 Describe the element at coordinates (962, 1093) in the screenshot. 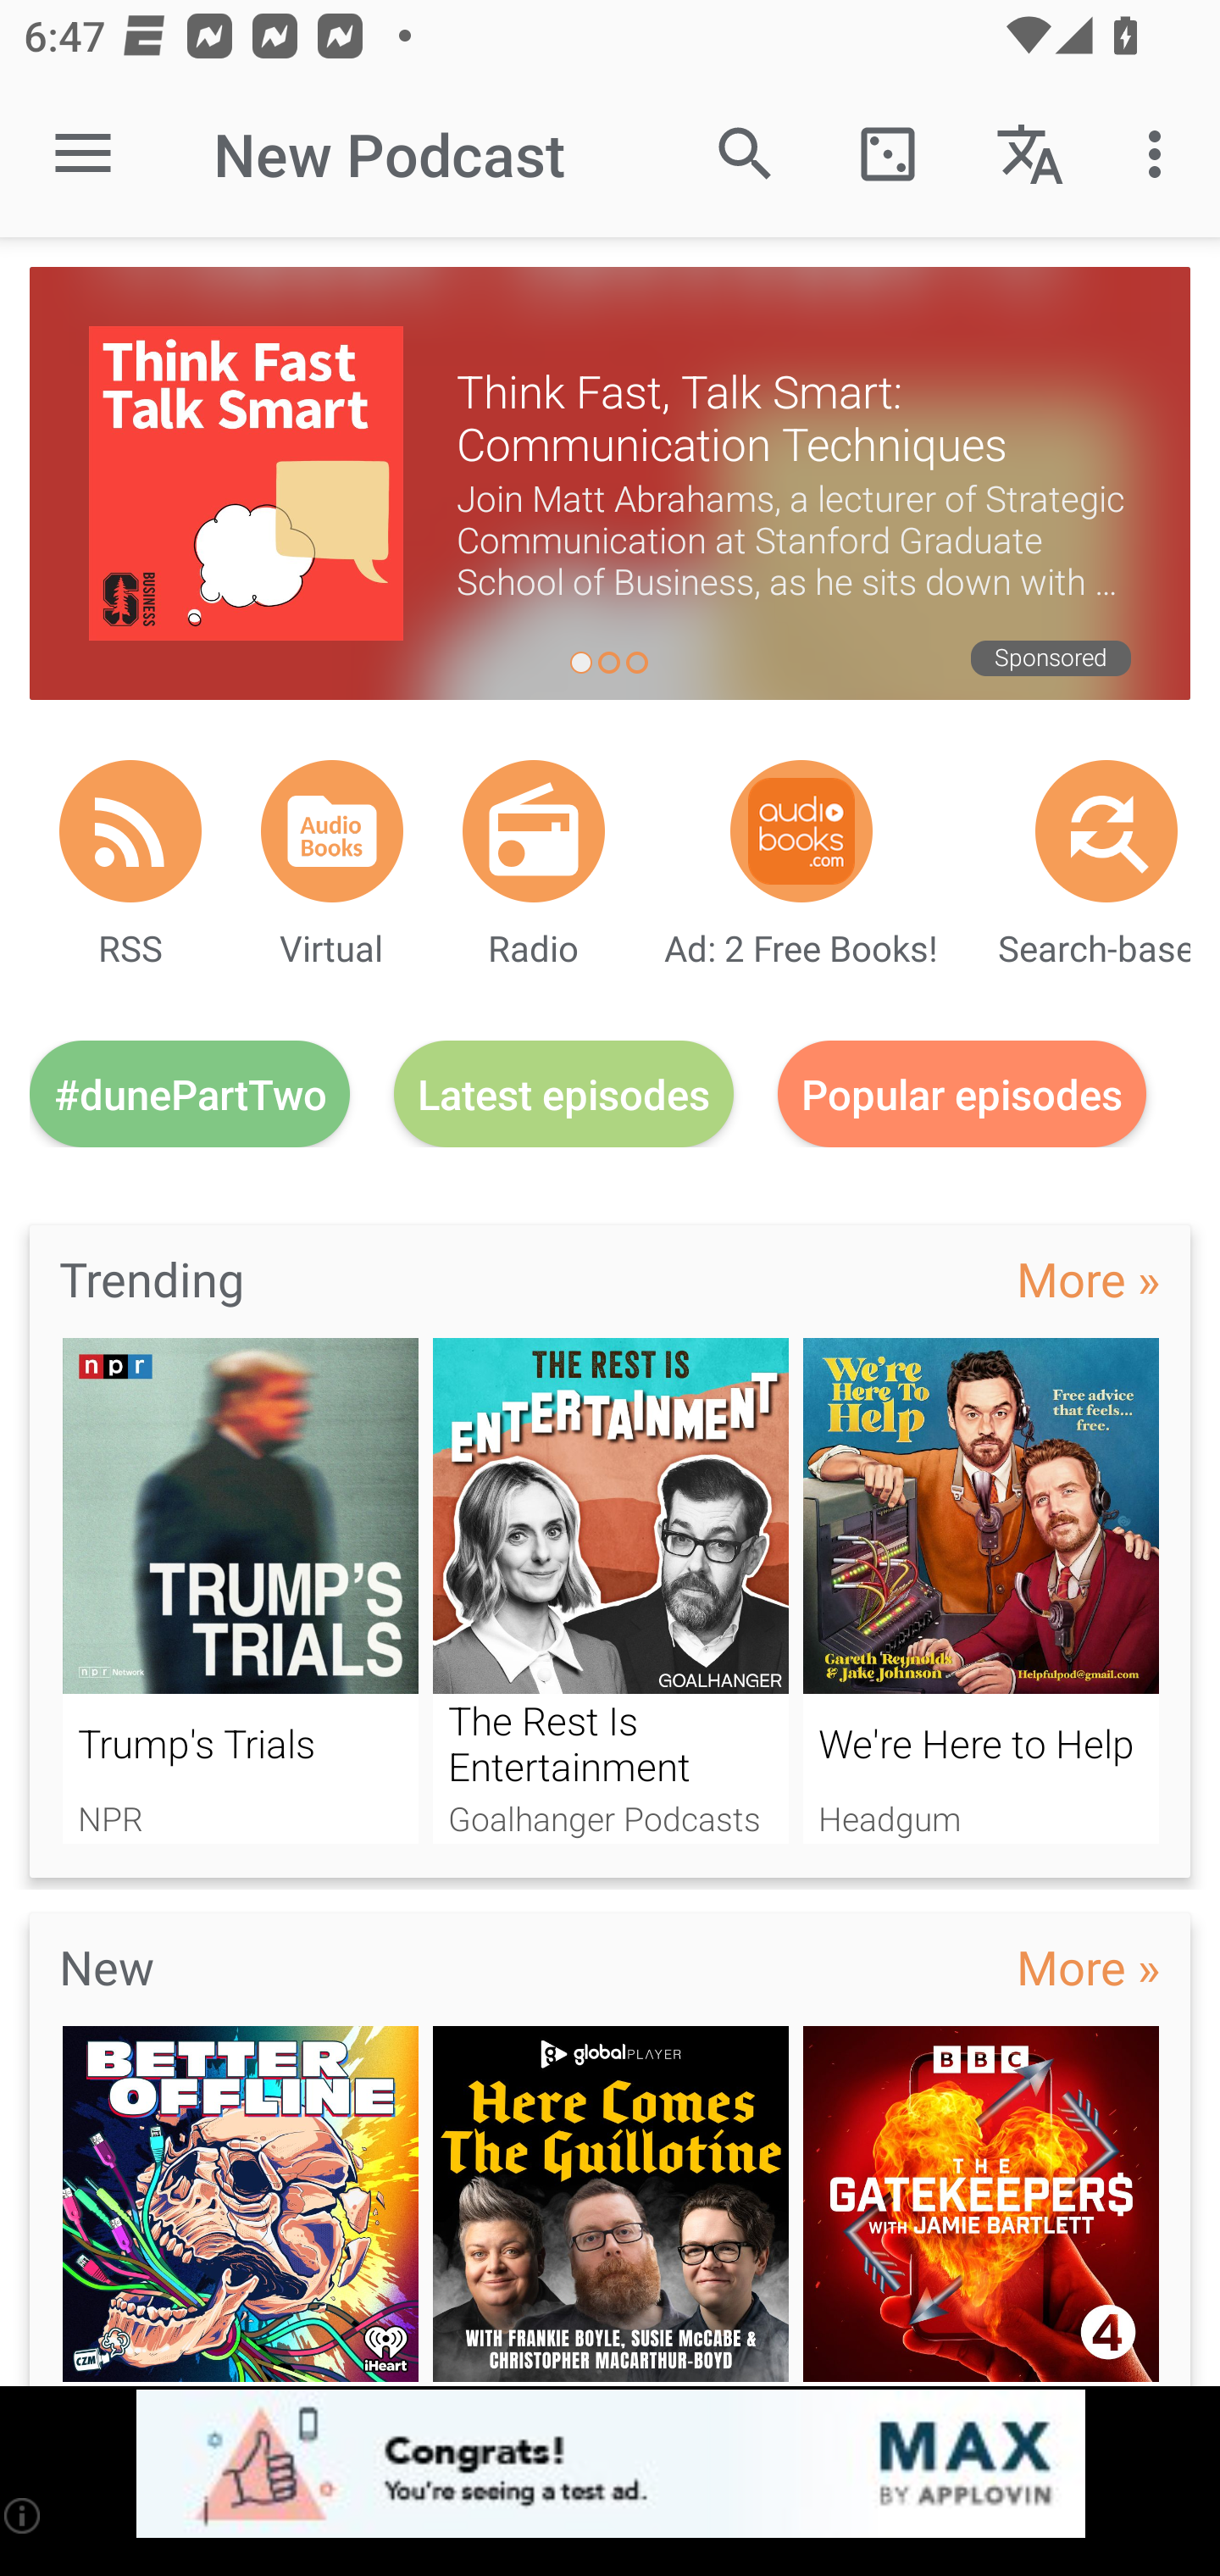

I see `Popular episodes` at that location.